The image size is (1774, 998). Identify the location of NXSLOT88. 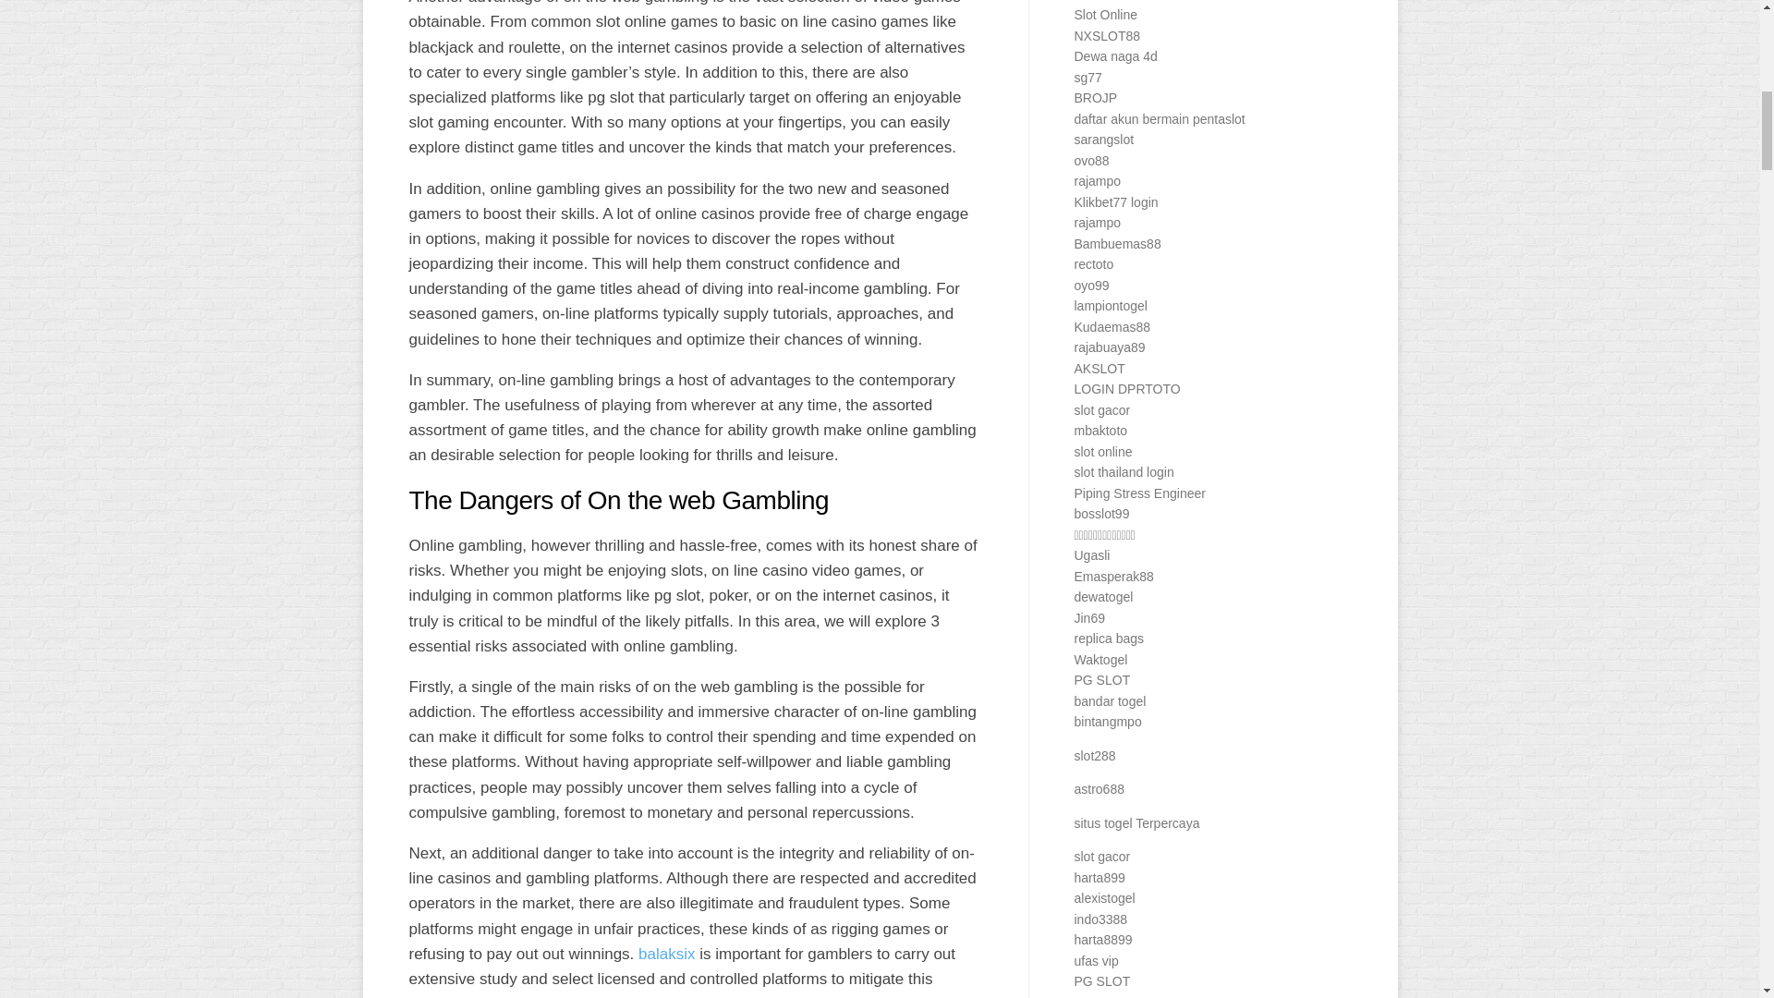
(1107, 35).